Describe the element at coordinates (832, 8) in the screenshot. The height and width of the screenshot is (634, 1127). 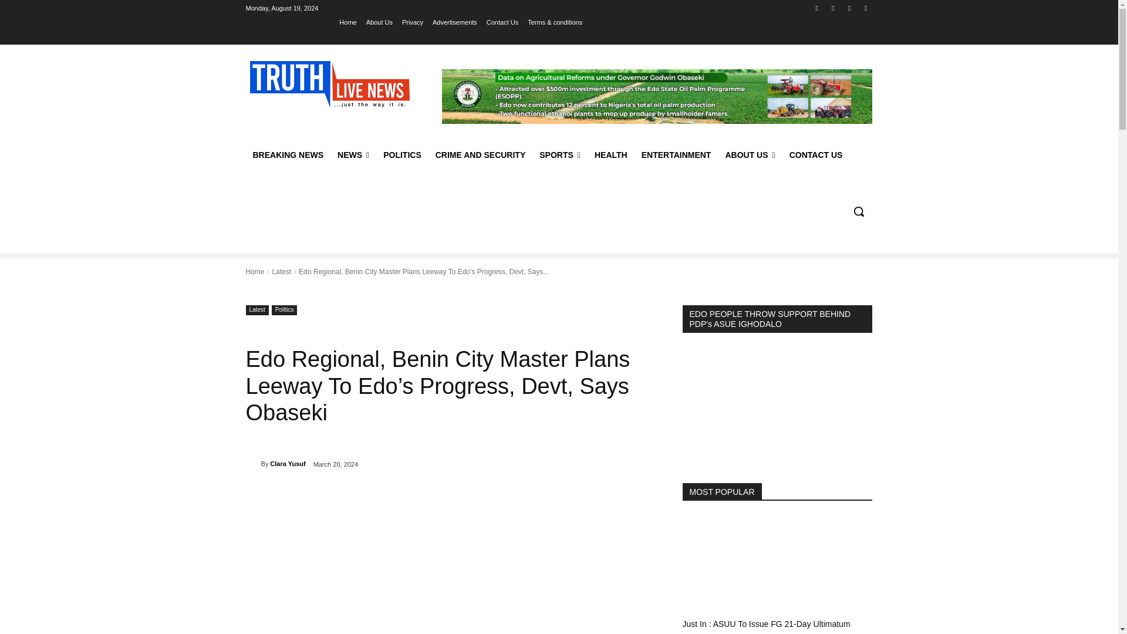
I see `Instagram` at that location.